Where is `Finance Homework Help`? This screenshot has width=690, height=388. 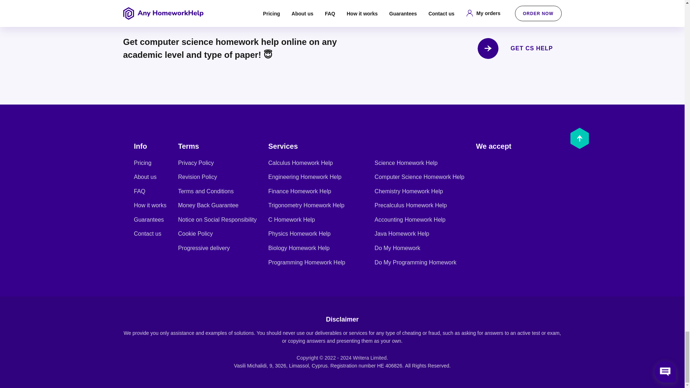
Finance Homework Help is located at coordinates (300, 191).